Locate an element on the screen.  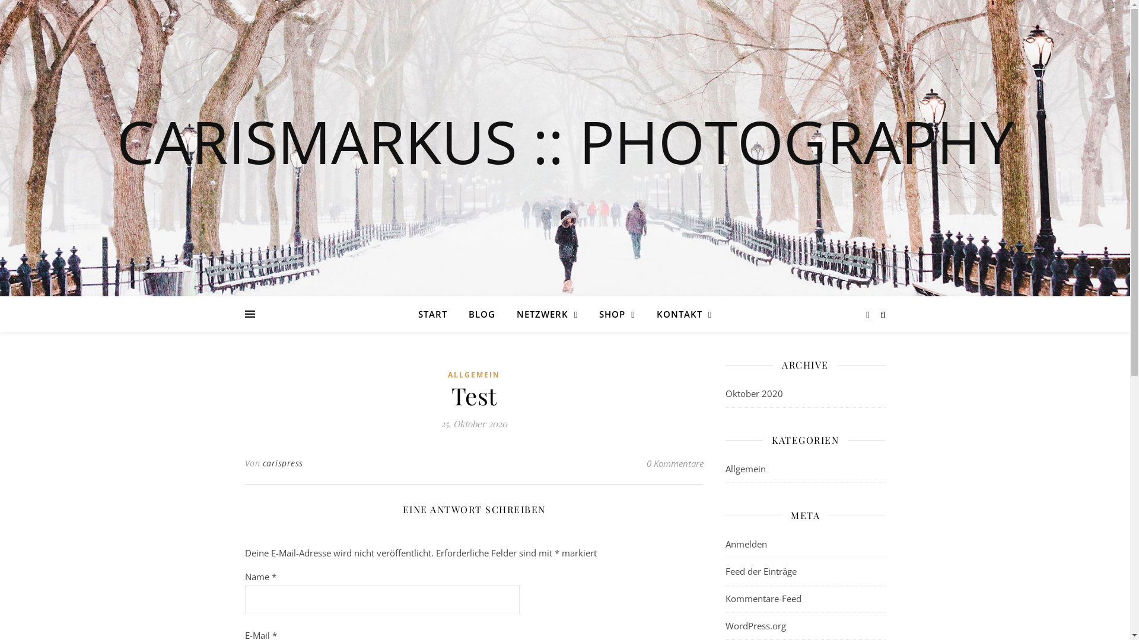
SHOP is located at coordinates (617, 314).